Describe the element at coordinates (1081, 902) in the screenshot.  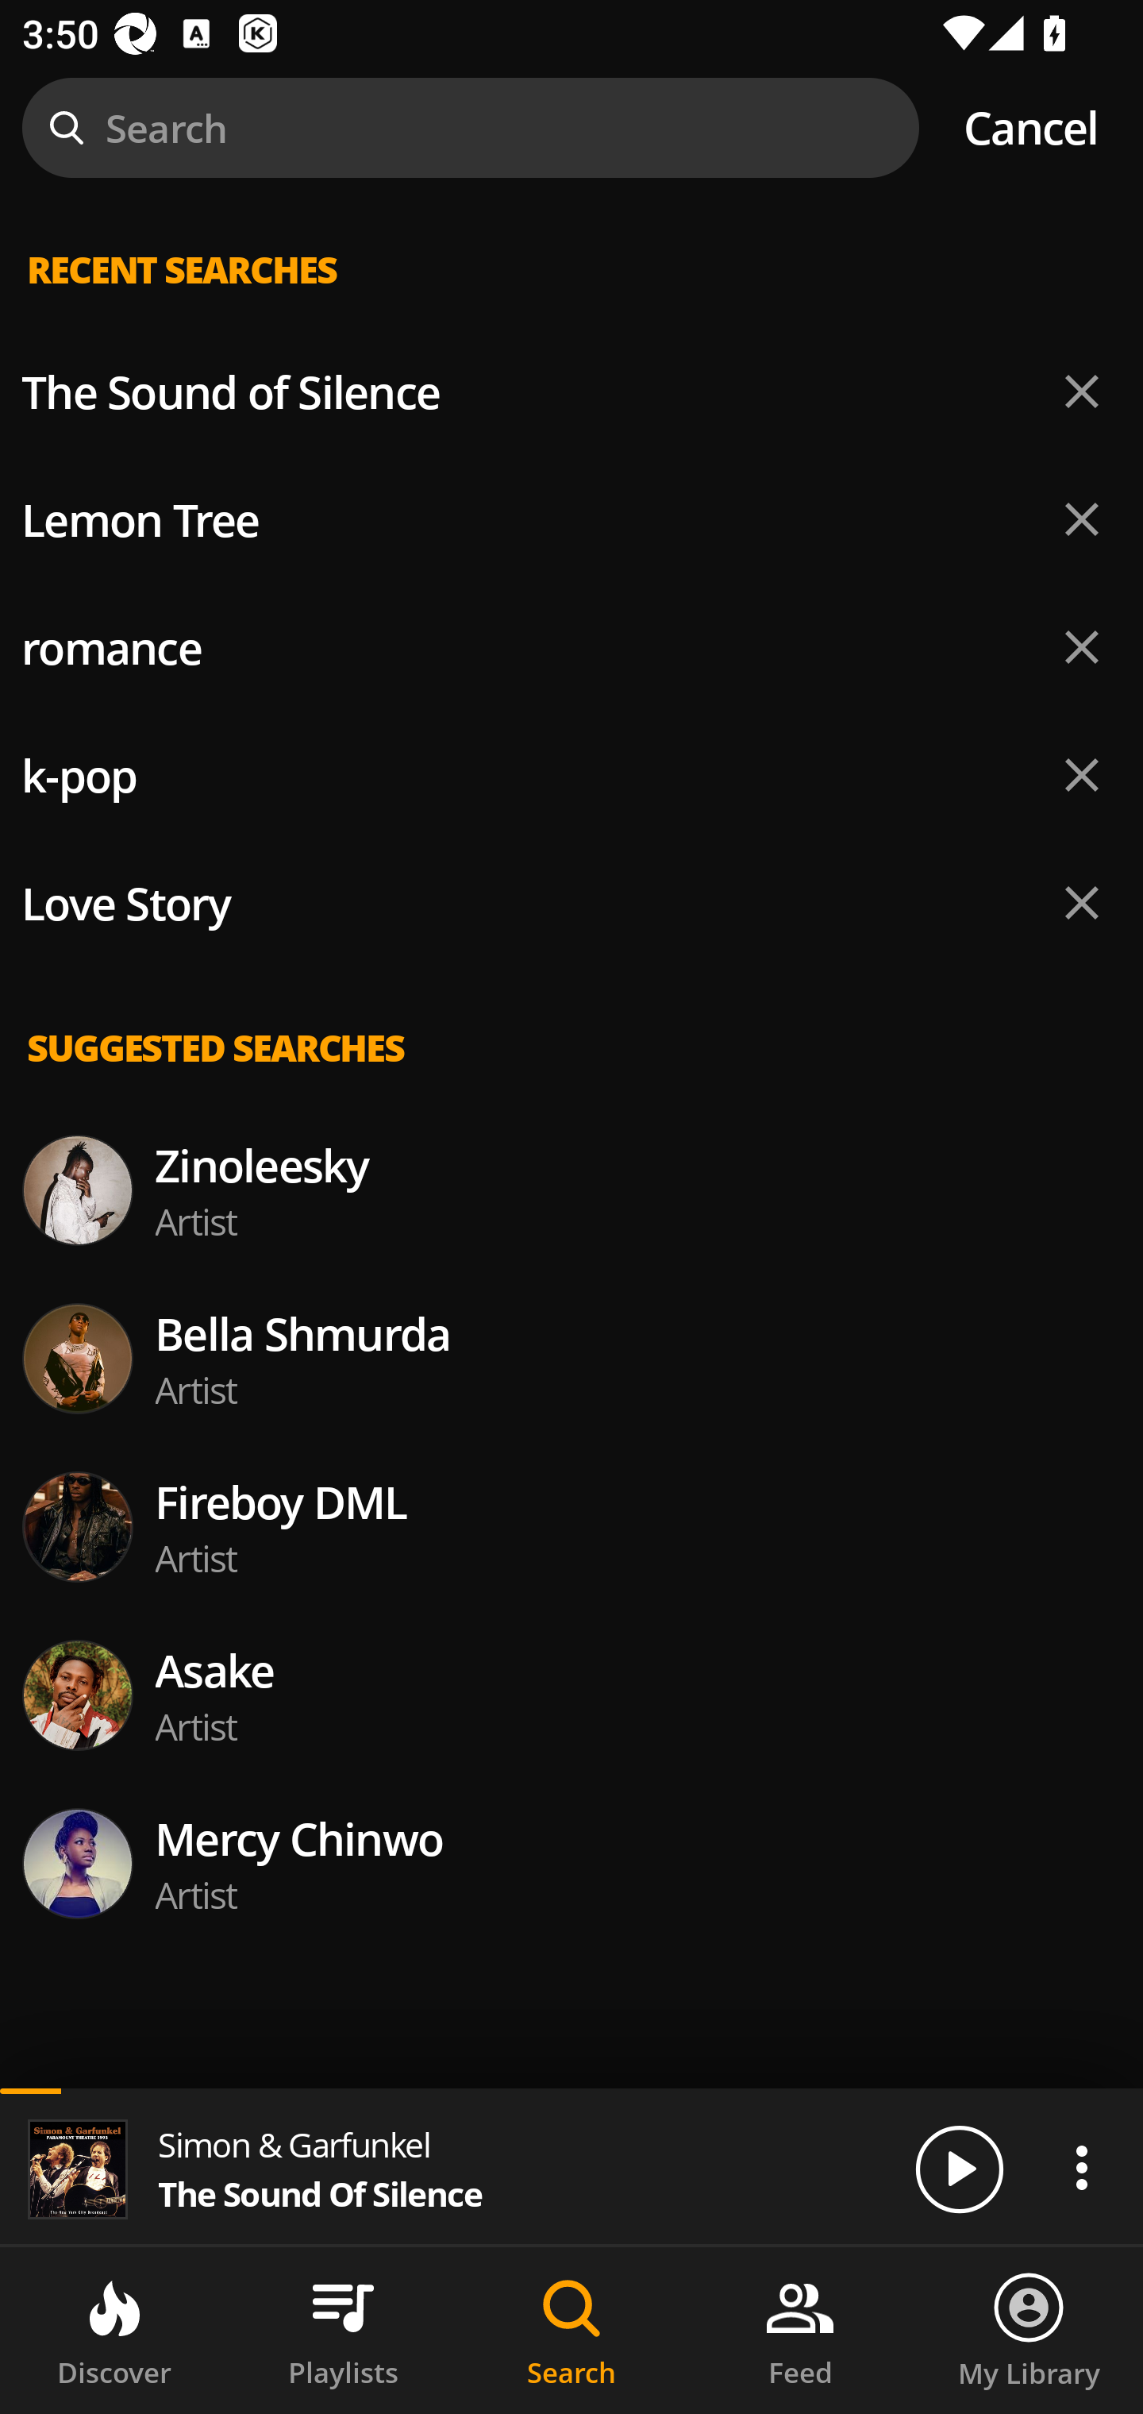
I see `Delete` at that location.